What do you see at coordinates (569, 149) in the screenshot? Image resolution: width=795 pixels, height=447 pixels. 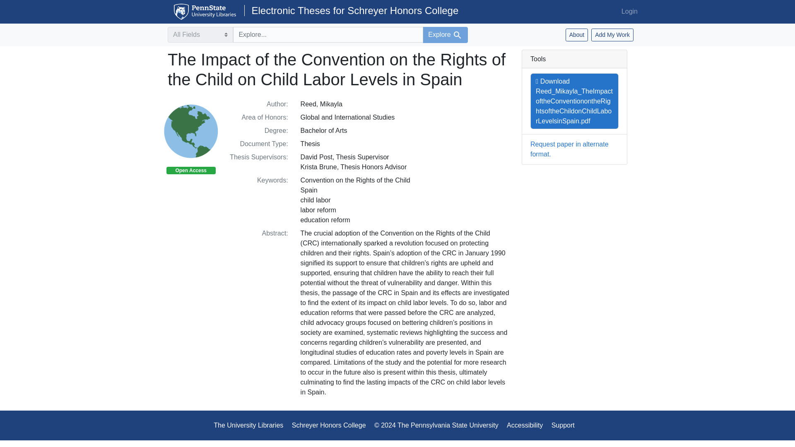 I see `Request paper in alternate format.` at bounding box center [569, 149].